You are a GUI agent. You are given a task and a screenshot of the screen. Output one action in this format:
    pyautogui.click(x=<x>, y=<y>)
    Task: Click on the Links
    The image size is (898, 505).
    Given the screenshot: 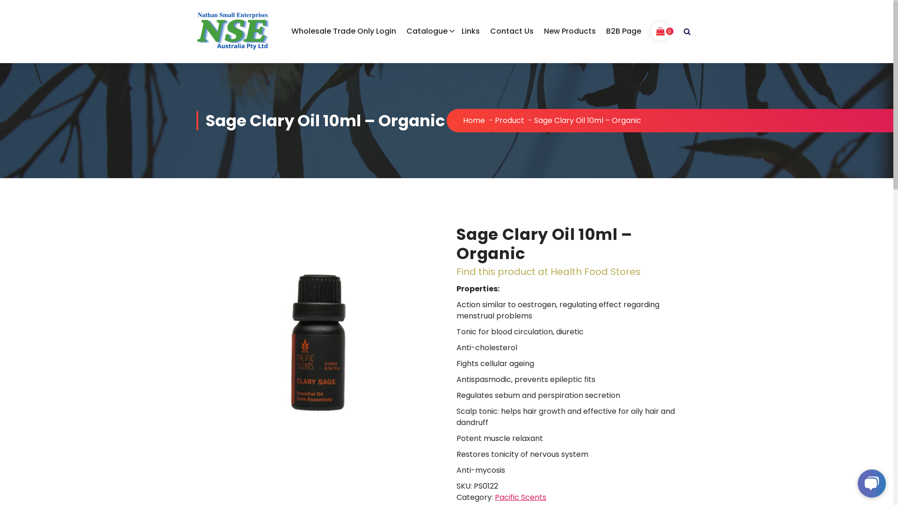 What is the action you would take?
    pyautogui.click(x=471, y=31)
    